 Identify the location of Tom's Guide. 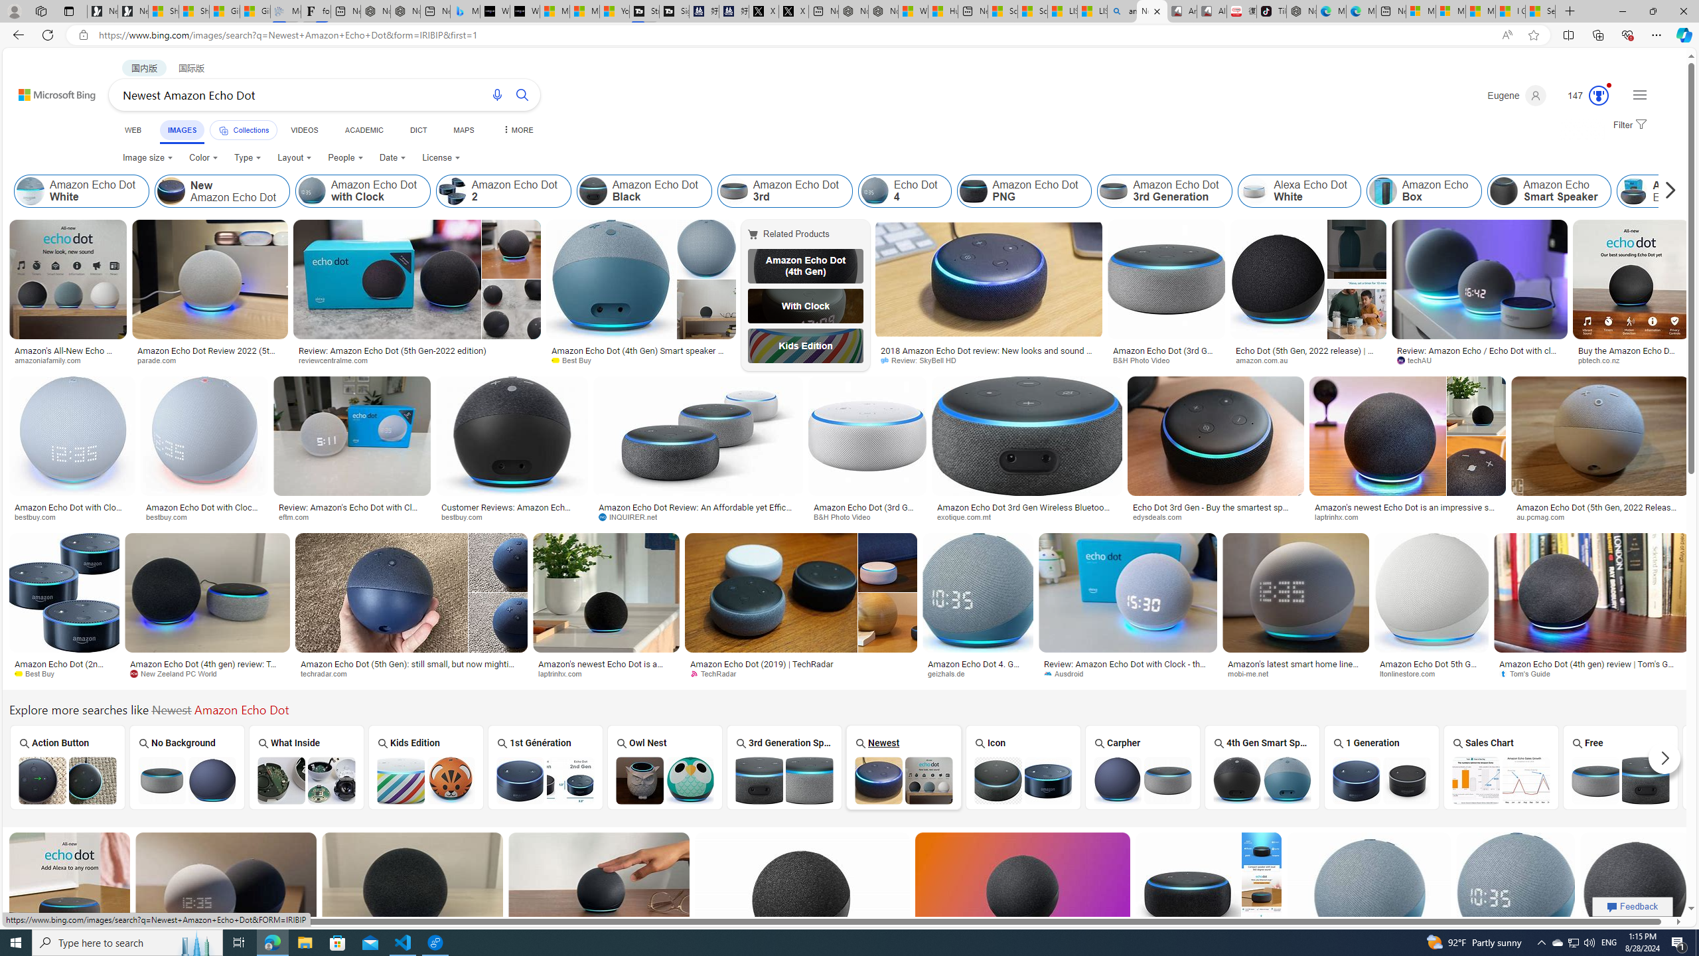
(1590, 673).